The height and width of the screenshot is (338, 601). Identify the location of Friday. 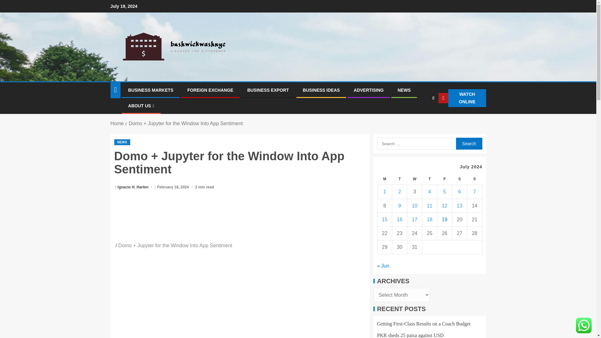
(444, 179).